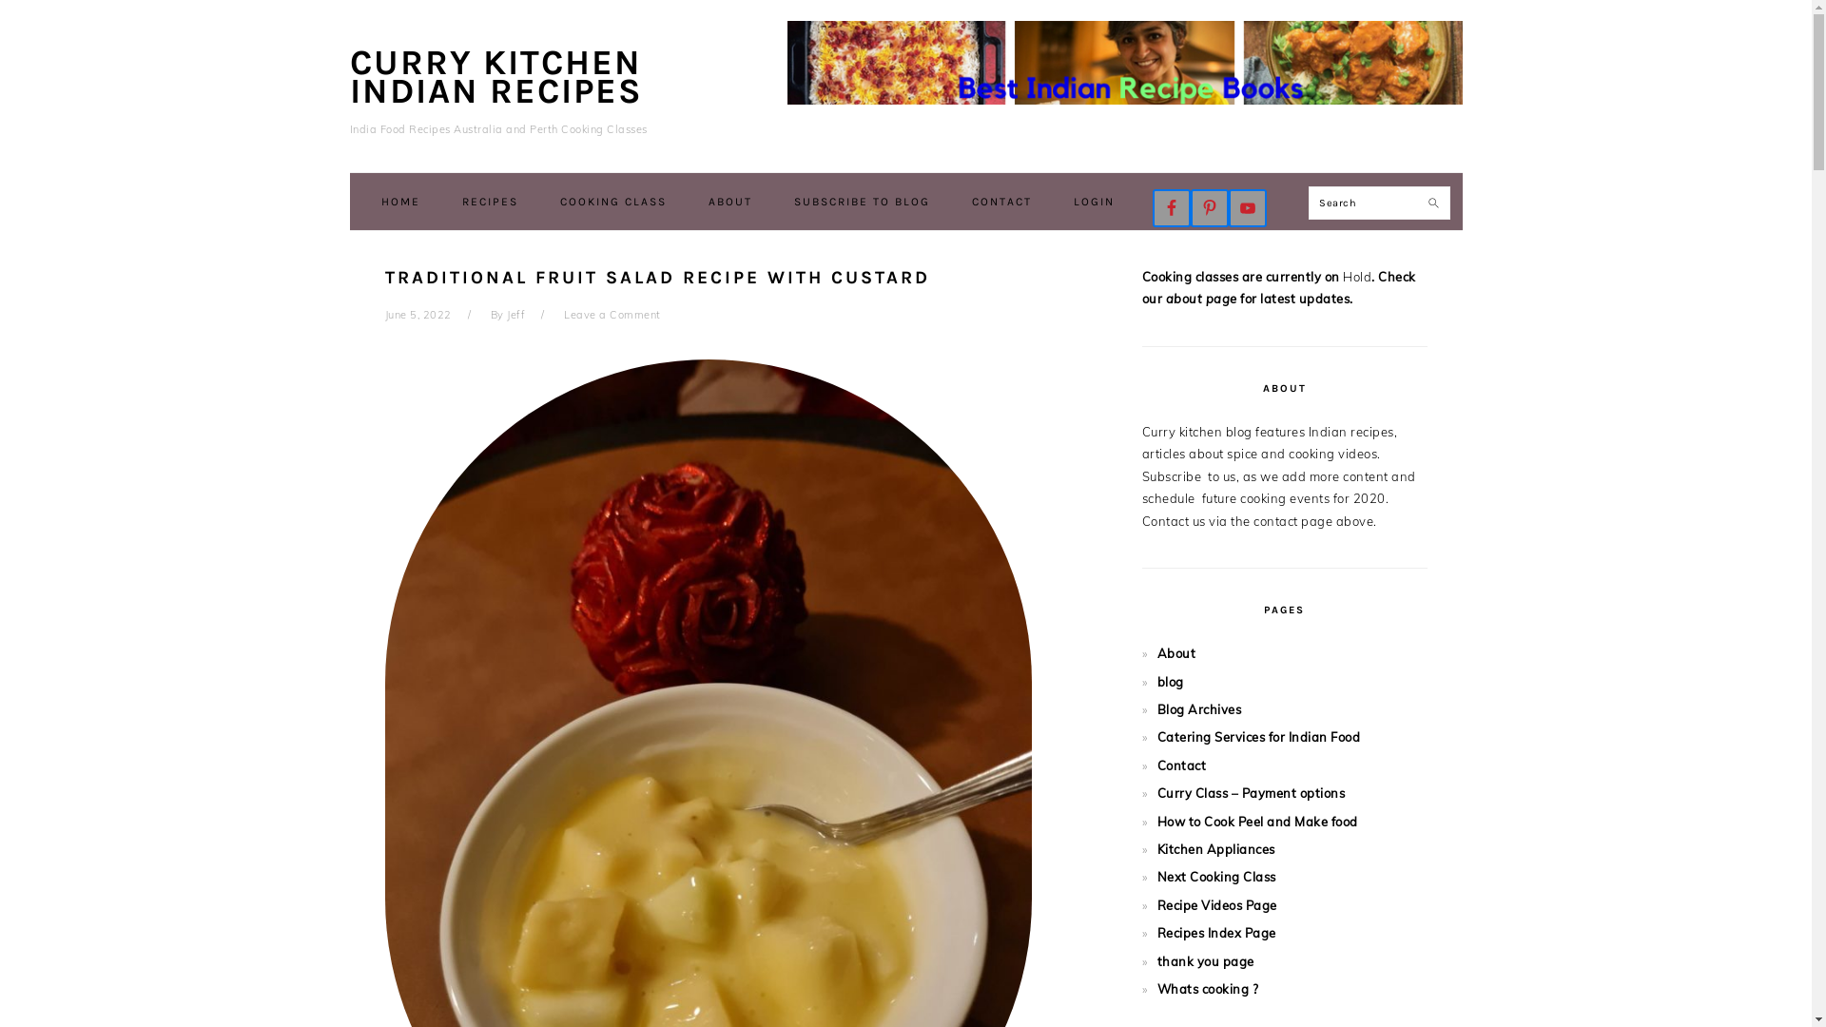  I want to click on Recipe Videos Page, so click(1216, 905).